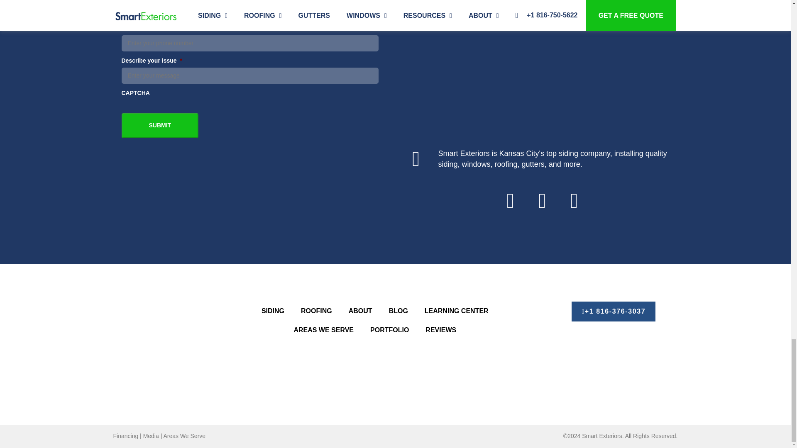  Describe the element at coordinates (537, 68) in the screenshot. I see `Smart Exteriors Kansas City` at that location.